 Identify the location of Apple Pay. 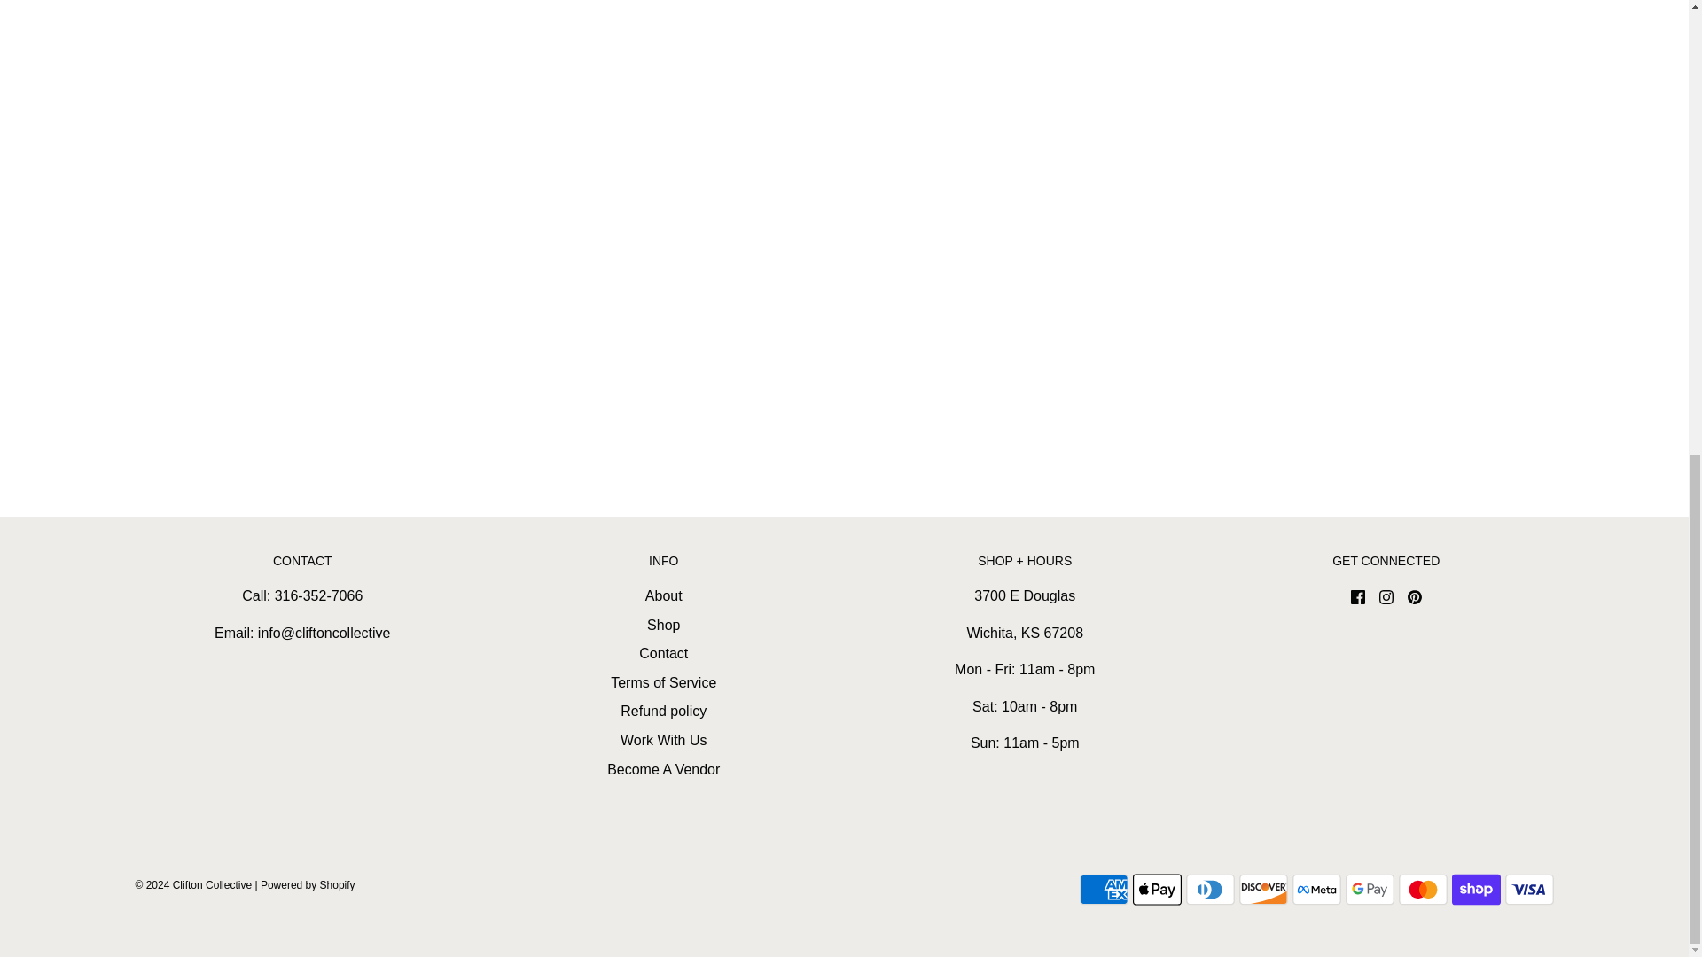
(1157, 889).